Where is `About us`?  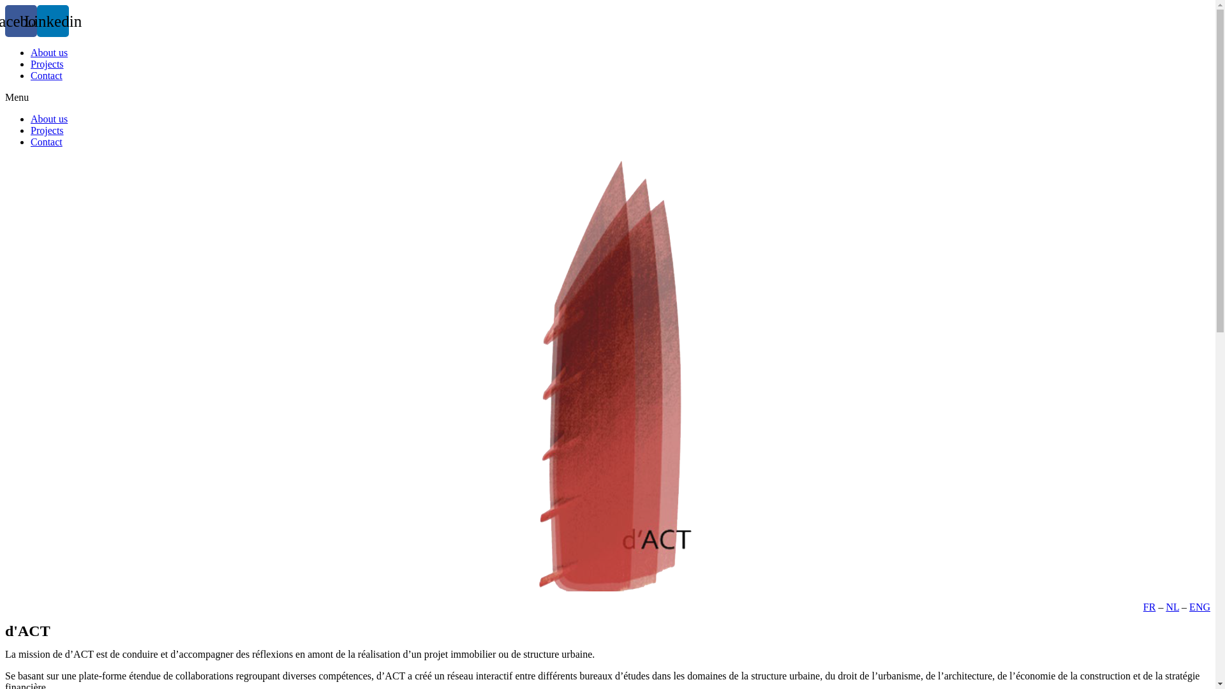
About us is located at coordinates (49, 119).